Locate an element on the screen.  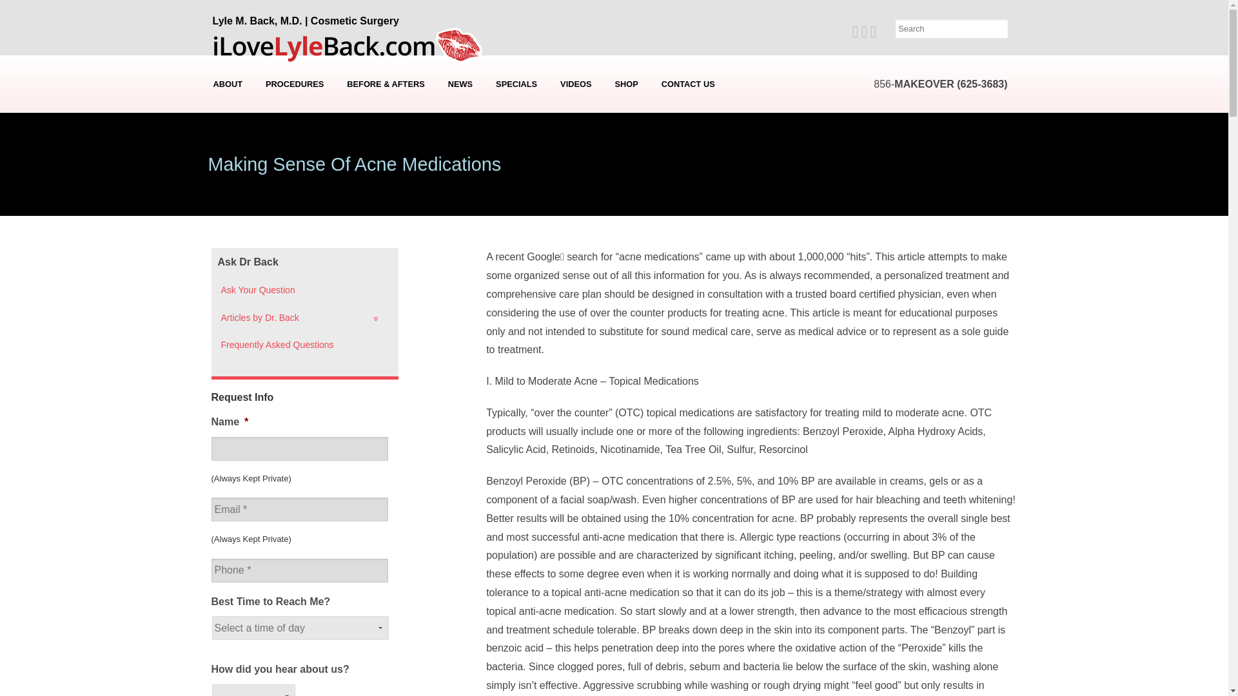
NON-SURGICAL is located at coordinates (294, 206).